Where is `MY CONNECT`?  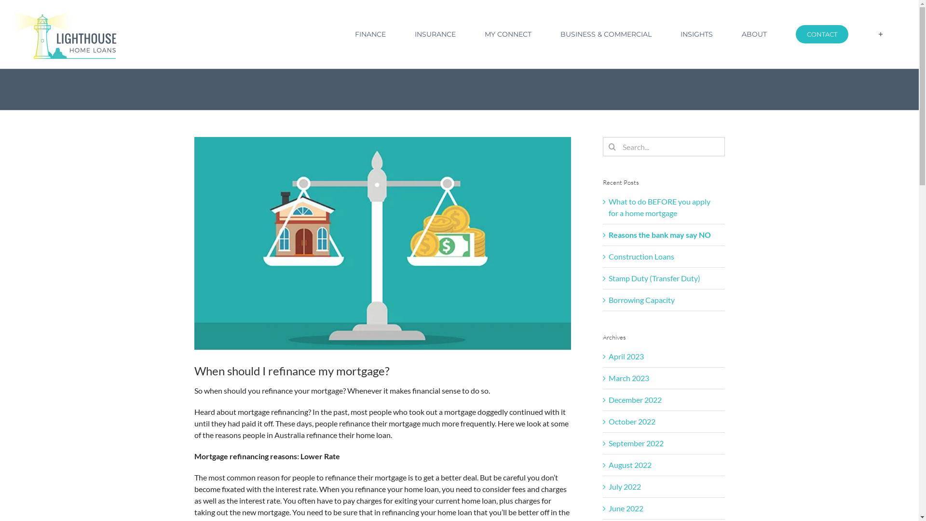 MY CONNECT is located at coordinates (508, 34).